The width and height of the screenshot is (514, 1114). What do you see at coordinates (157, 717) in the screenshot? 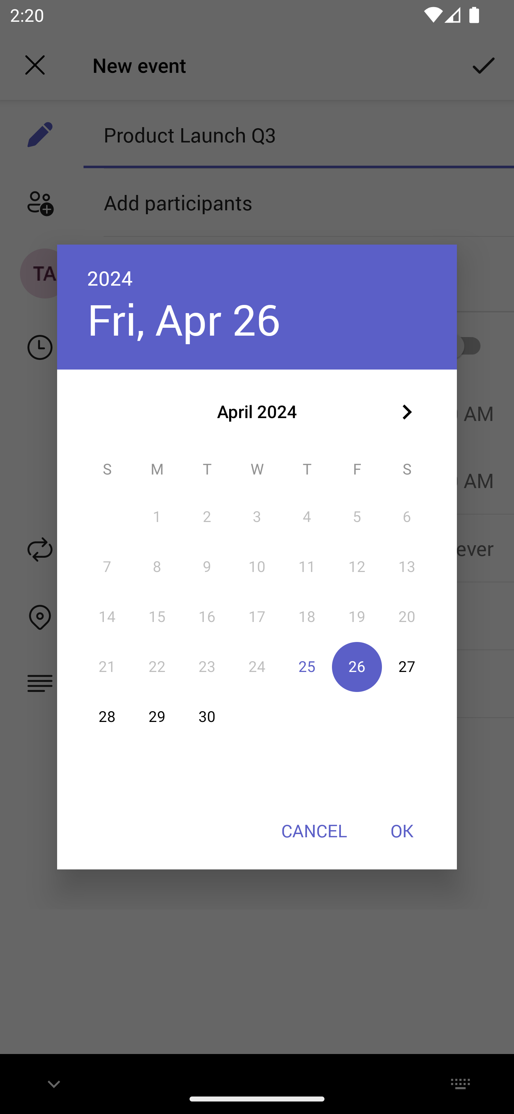
I see `29 29 April 2024` at bounding box center [157, 717].